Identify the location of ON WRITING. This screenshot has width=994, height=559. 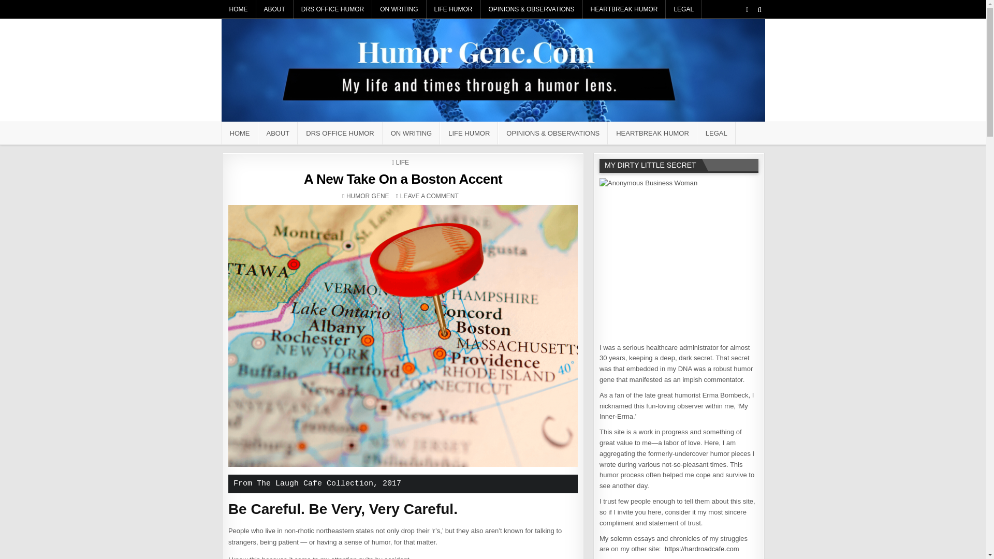
(411, 133).